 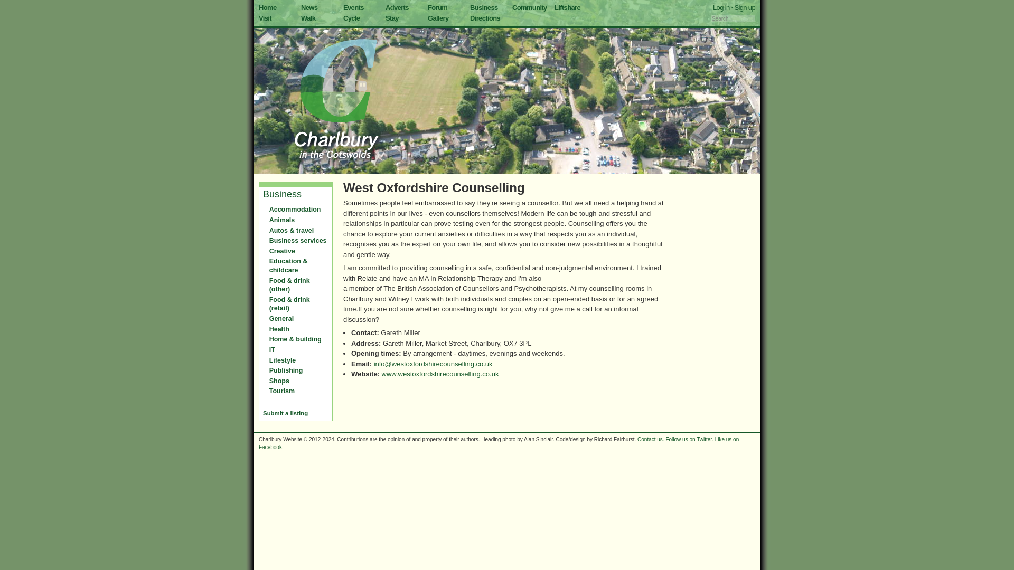 I want to click on Stay, so click(x=392, y=17).